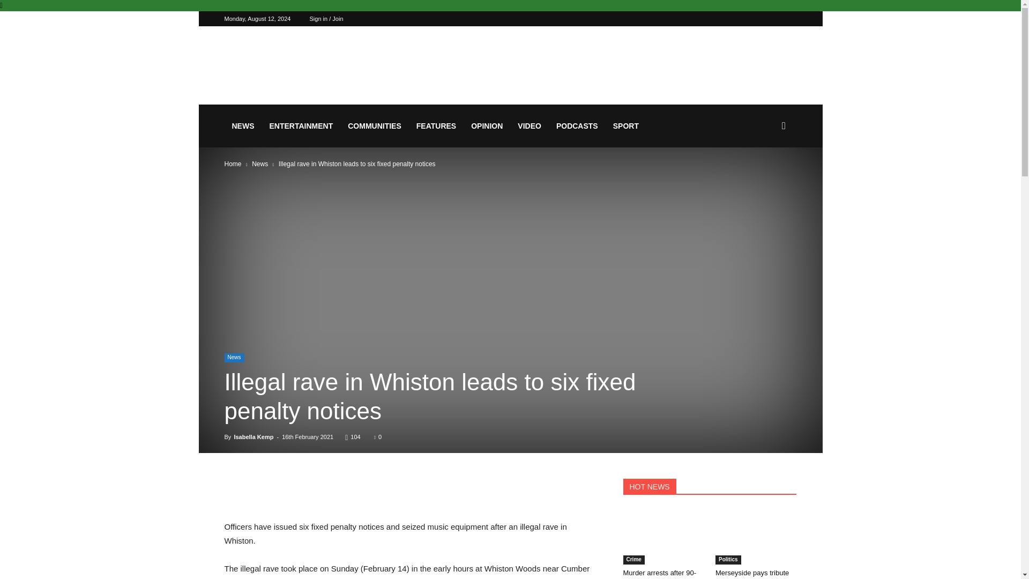 The height and width of the screenshot is (579, 1029). What do you see at coordinates (301, 126) in the screenshot?
I see `ENTERTAINMENT` at bounding box center [301, 126].